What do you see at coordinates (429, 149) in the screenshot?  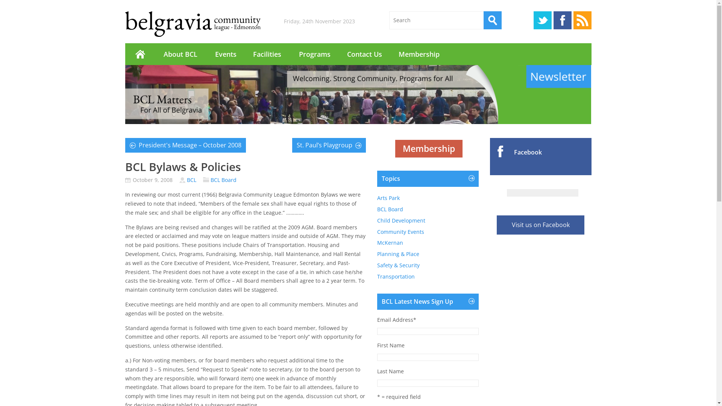 I see `Membership` at bounding box center [429, 149].